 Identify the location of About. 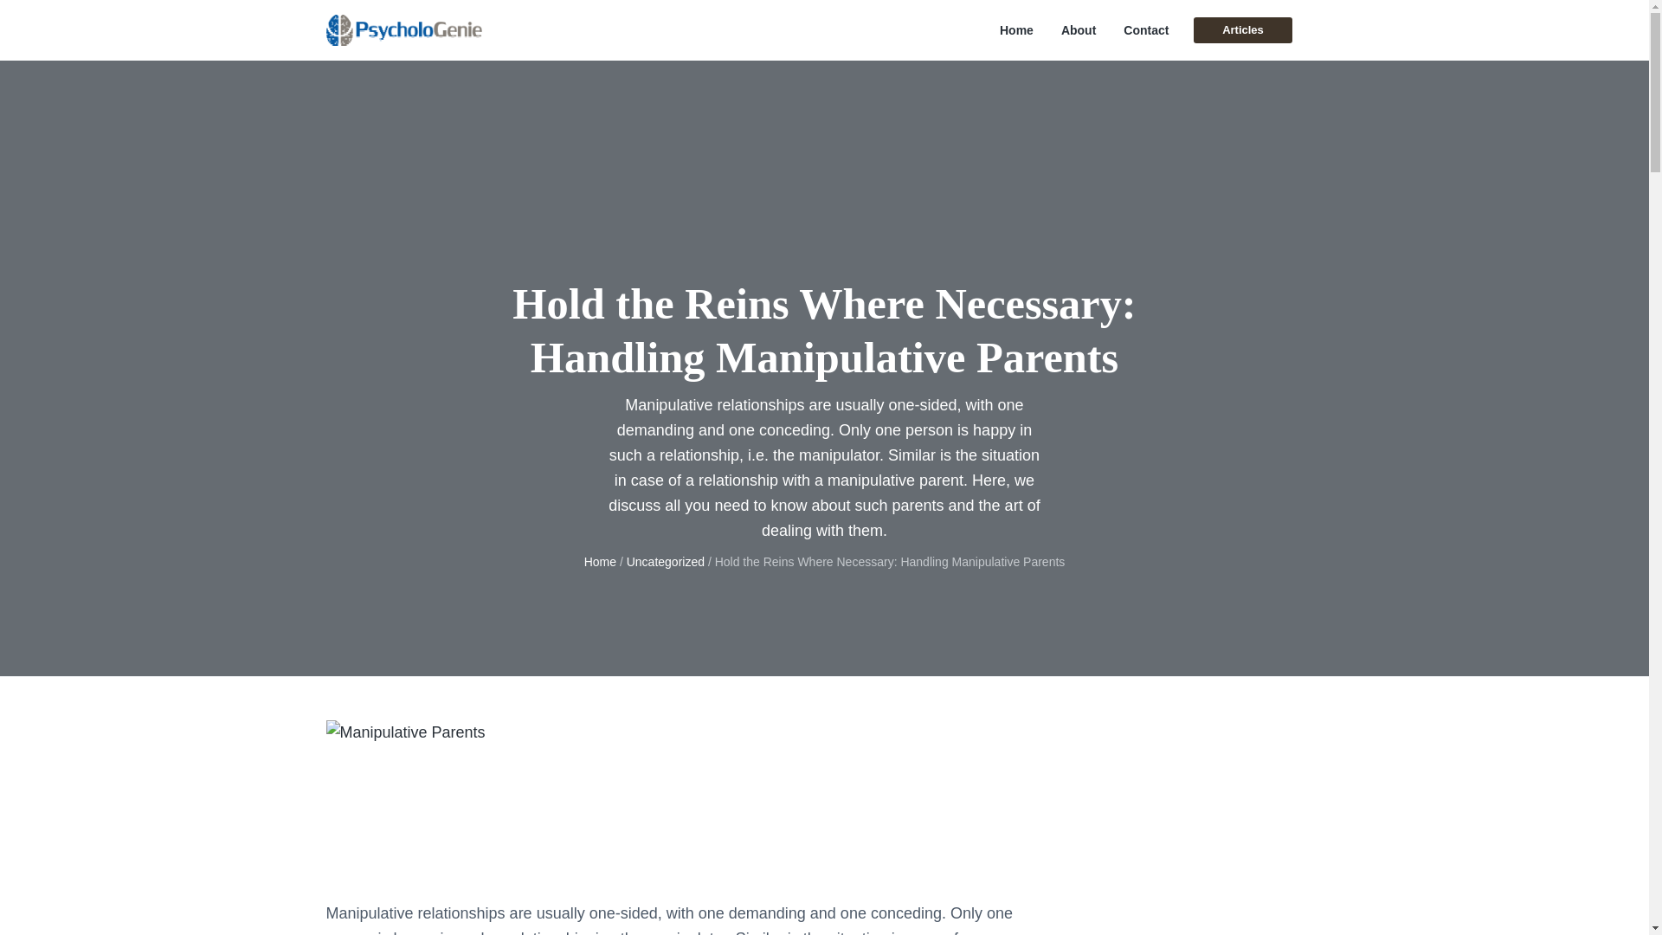
(1079, 30).